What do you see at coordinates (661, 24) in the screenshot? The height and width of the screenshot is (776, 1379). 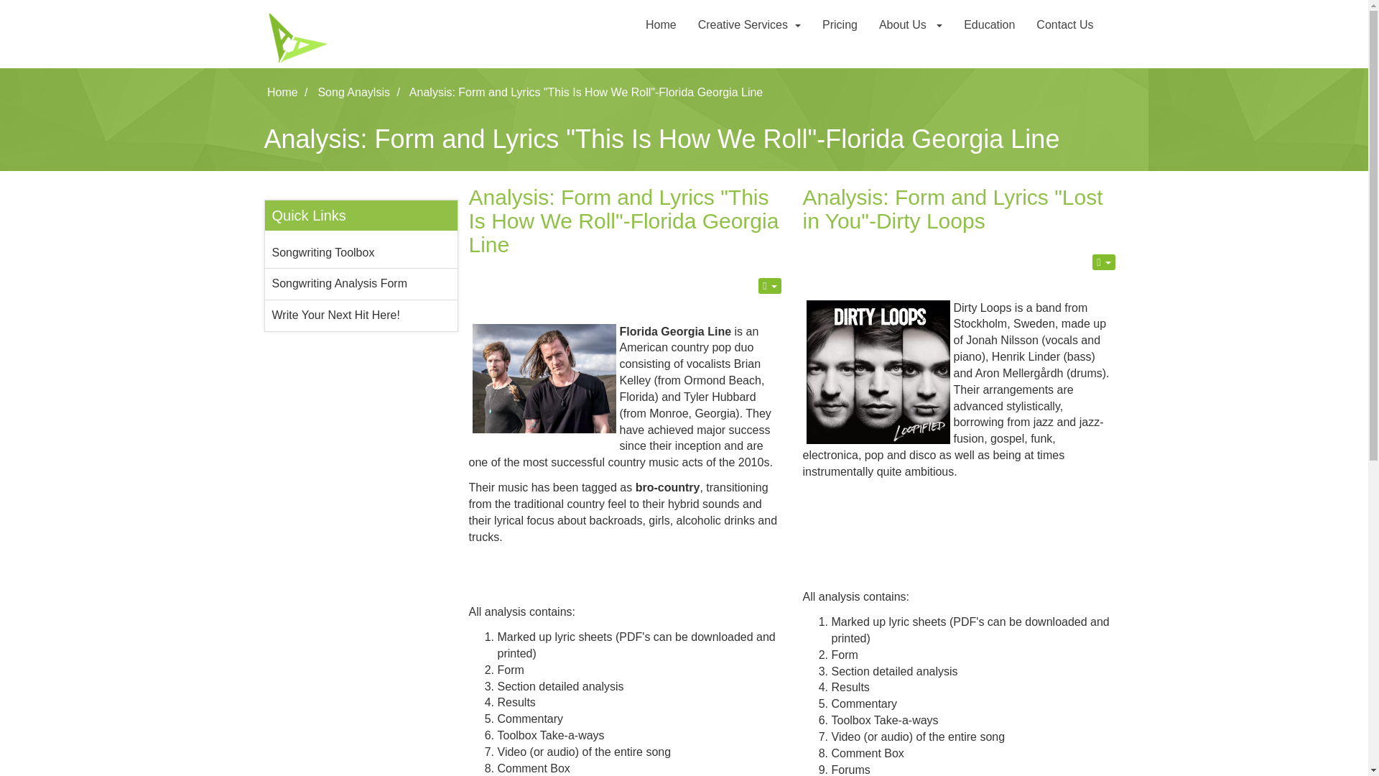 I see `Home` at bounding box center [661, 24].